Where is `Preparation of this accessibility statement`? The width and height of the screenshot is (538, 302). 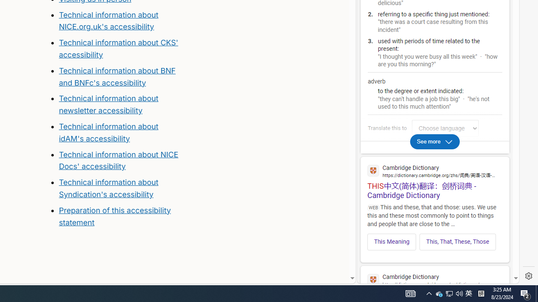 Preparation of this accessibility statement is located at coordinates (121, 216).